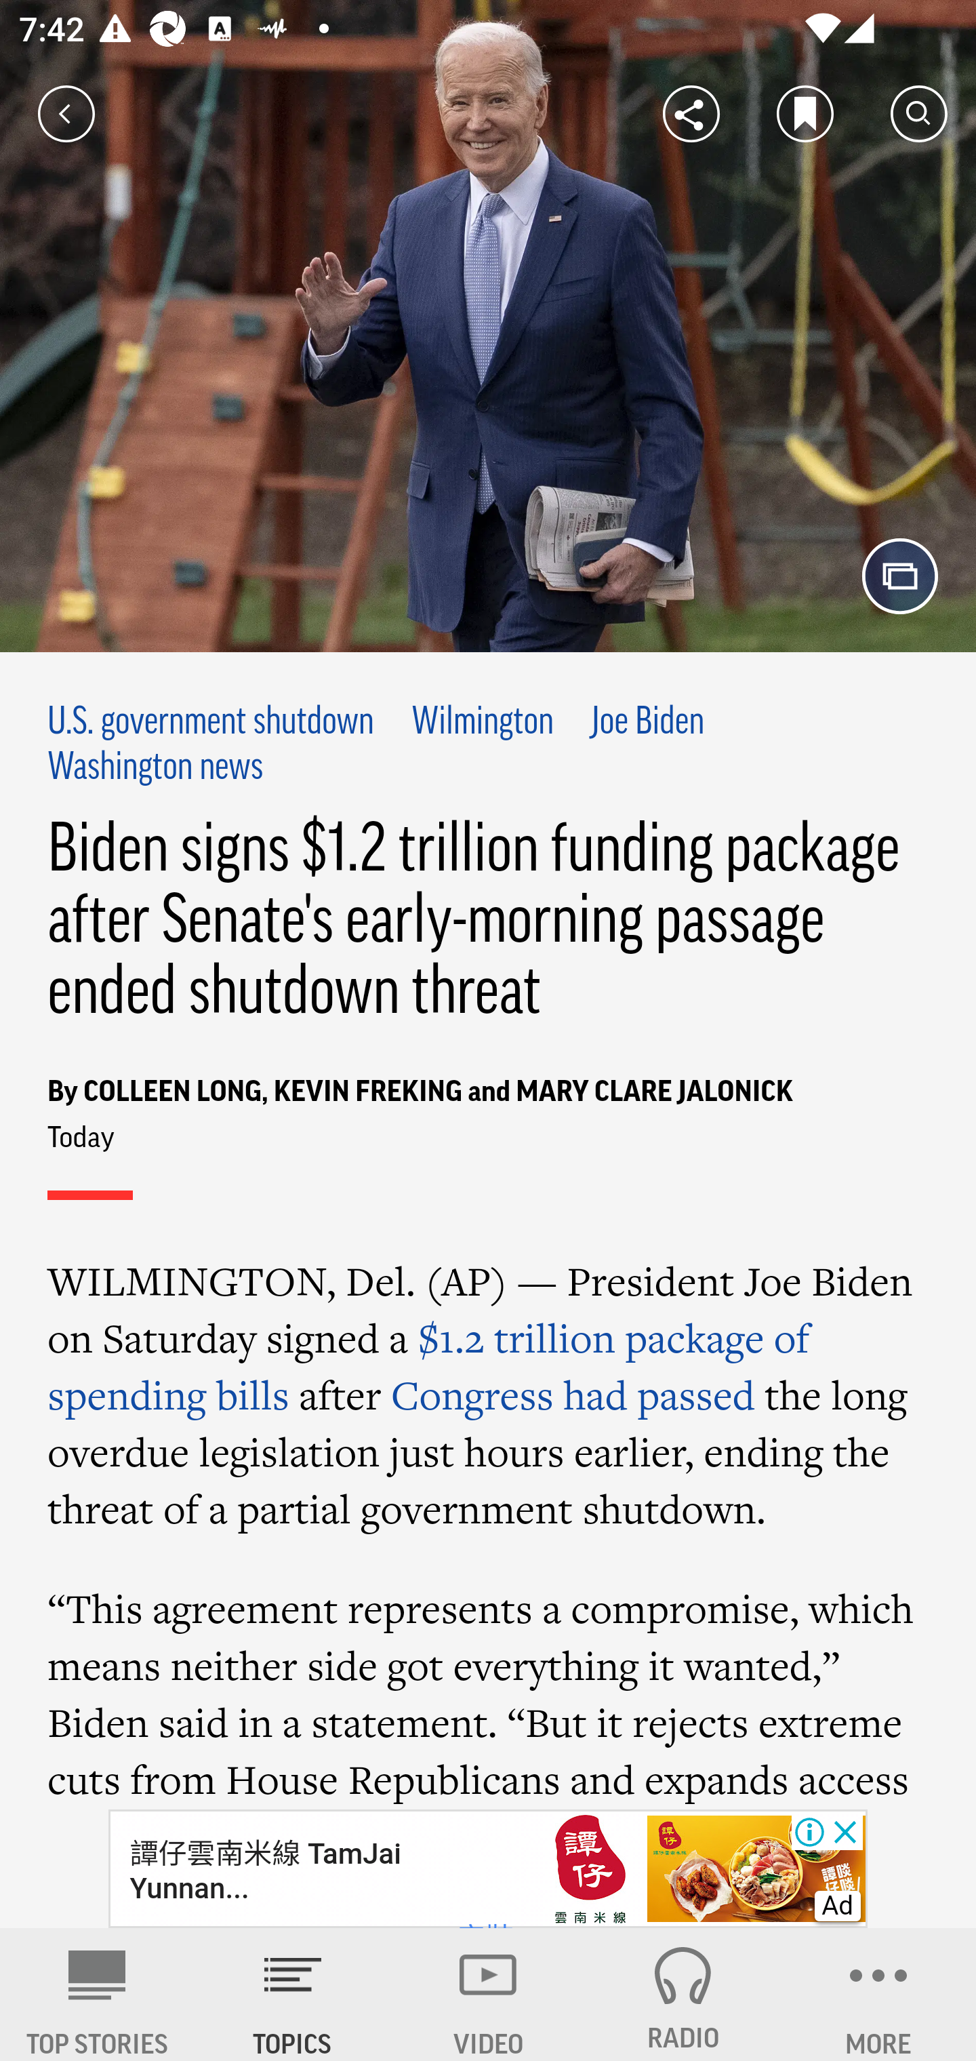 This screenshot has height=2061, width=976. What do you see at coordinates (156, 767) in the screenshot?
I see `Washington news` at bounding box center [156, 767].